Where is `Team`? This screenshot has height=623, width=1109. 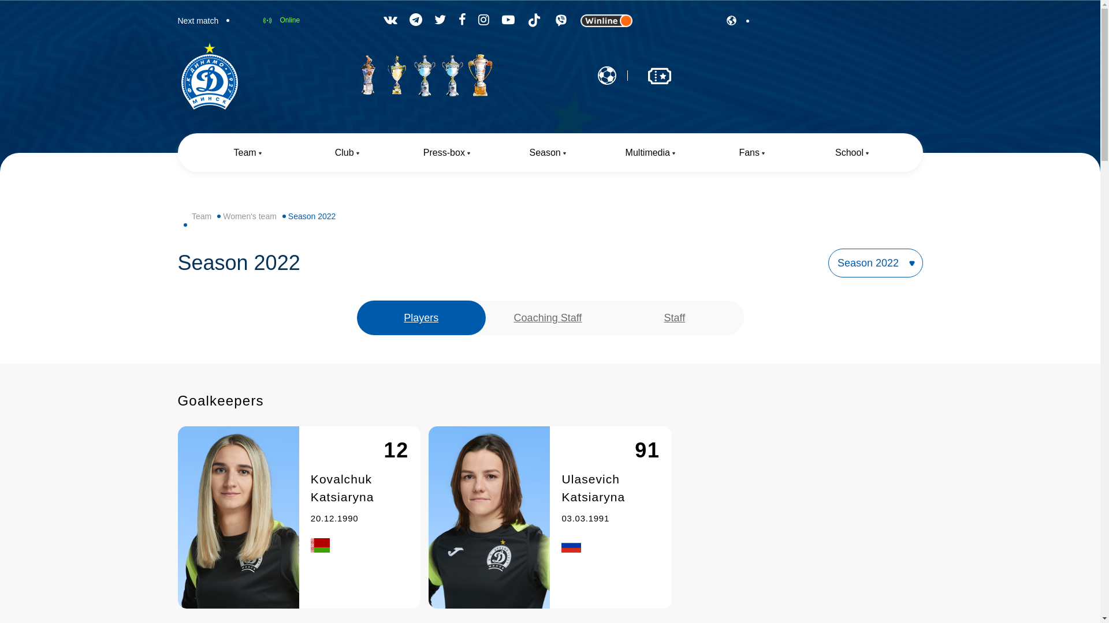 Team is located at coordinates (247, 152).